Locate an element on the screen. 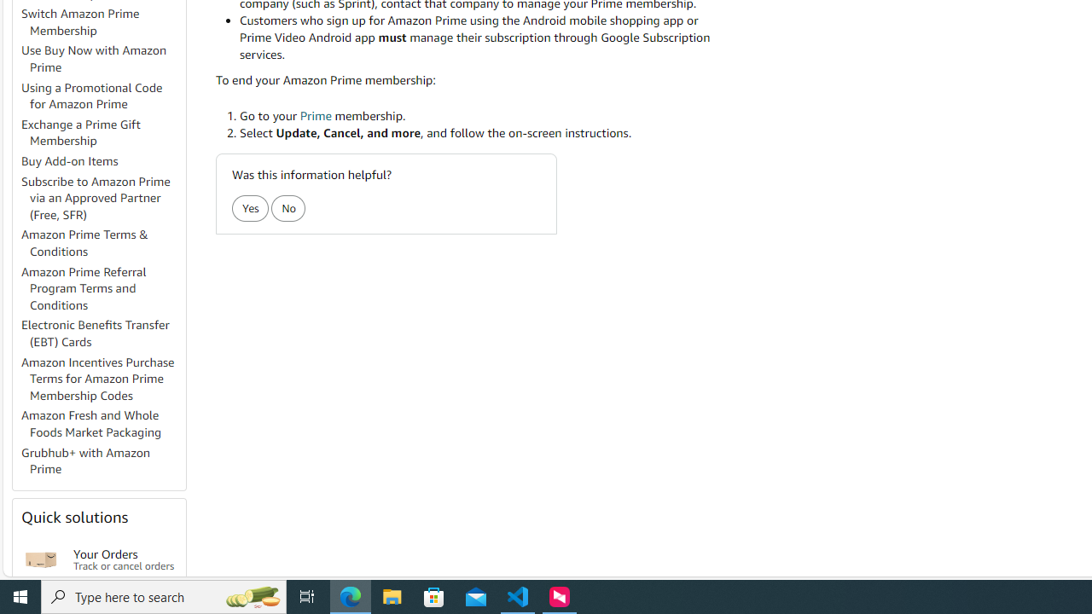 Image resolution: width=1092 pixels, height=614 pixels. Amazon Prime Referral Program Terms and Conditions is located at coordinates (102, 288).